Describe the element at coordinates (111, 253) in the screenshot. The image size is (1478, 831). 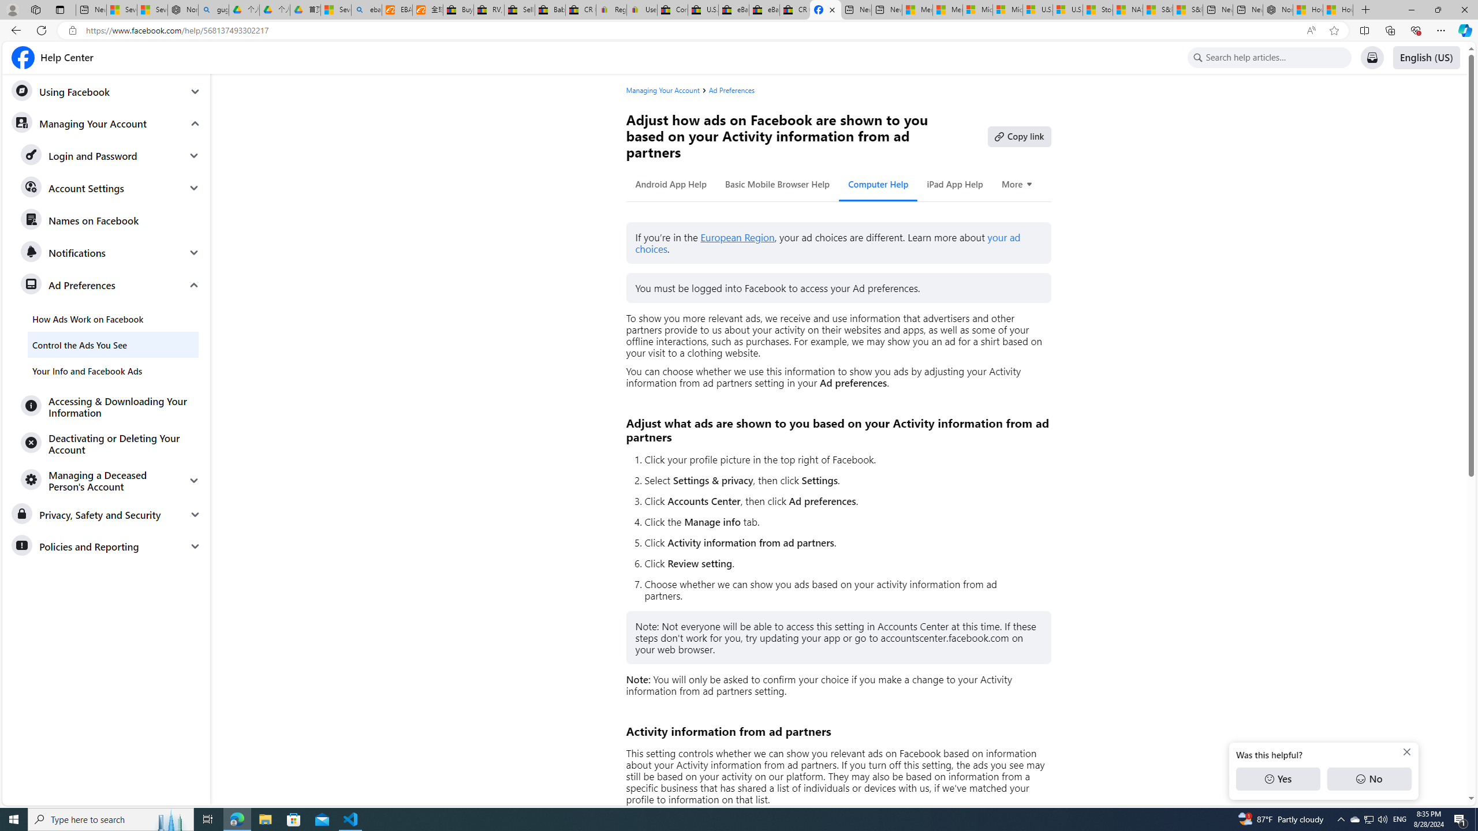
I see `Notifications Expand` at that location.